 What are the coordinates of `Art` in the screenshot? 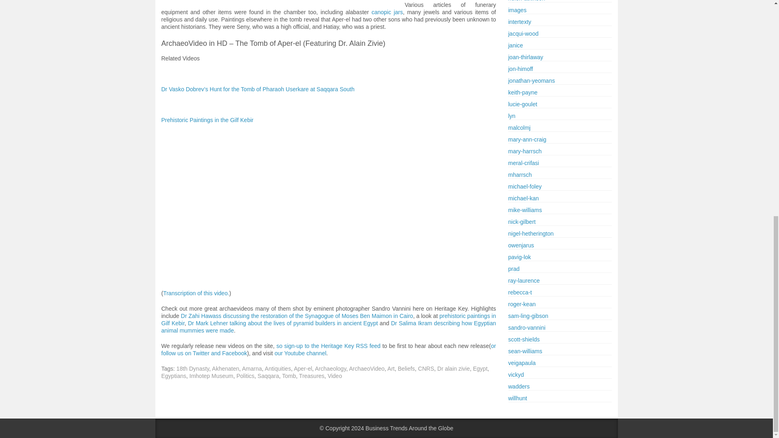 It's located at (391, 368).